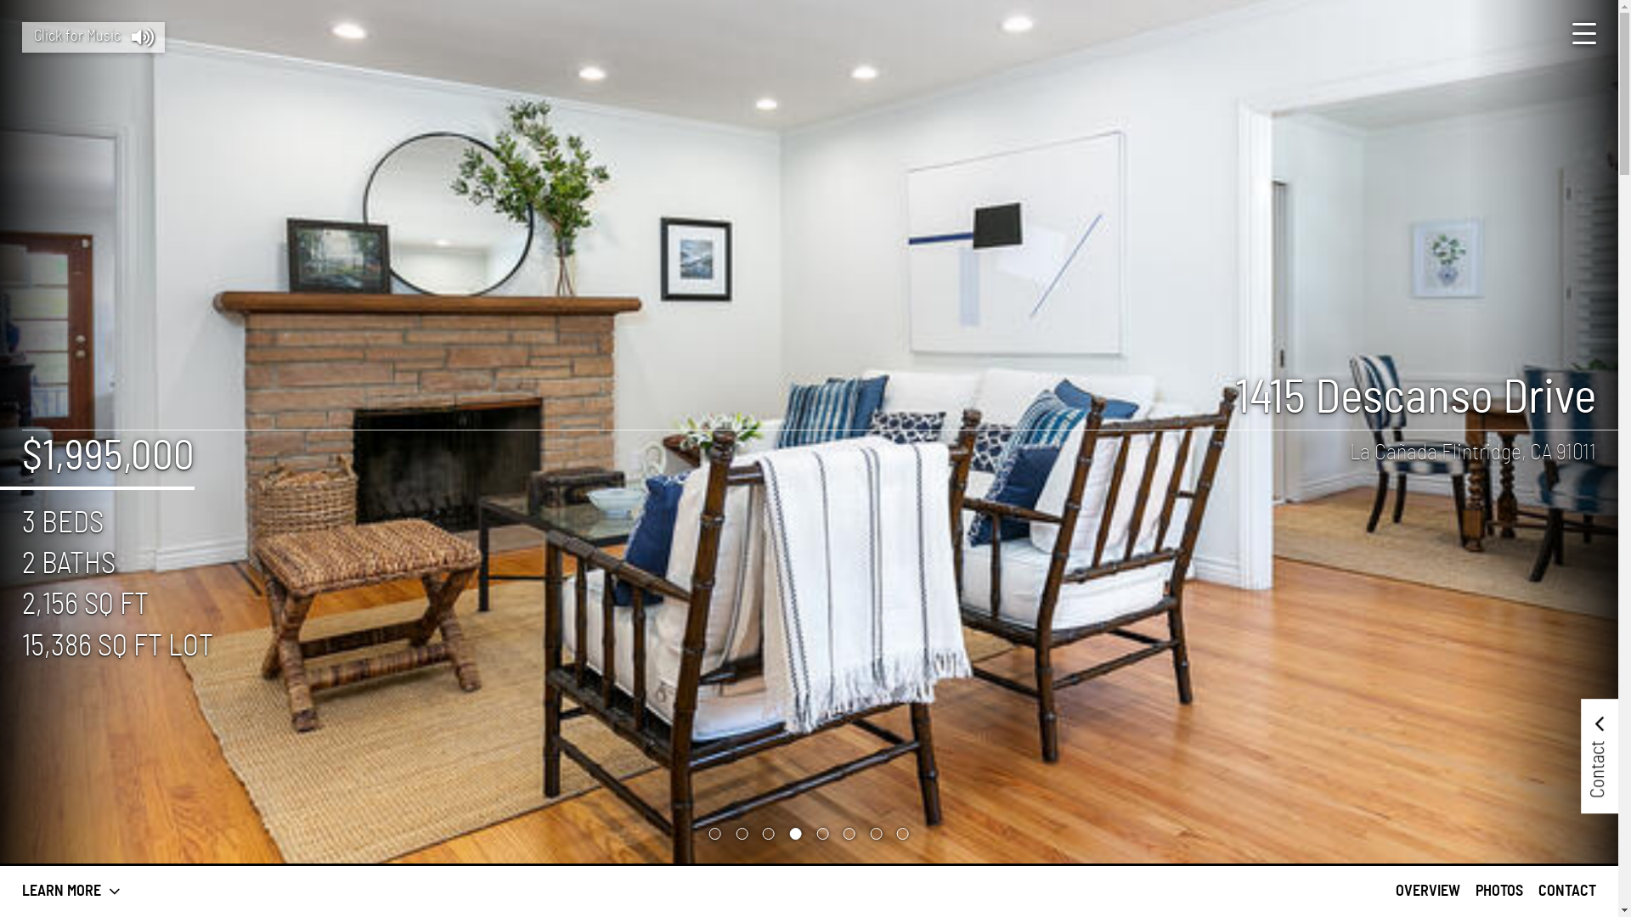 The width and height of the screenshot is (1631, 917). Describe the element at coordinates (1567, 892) in the screenshot. I see `CONTACT` at that location.